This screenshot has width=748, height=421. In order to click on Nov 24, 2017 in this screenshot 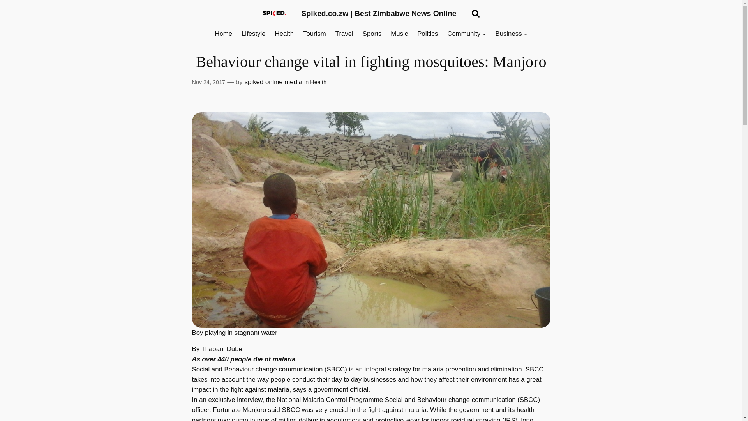, I will do `click(208, 82)`.